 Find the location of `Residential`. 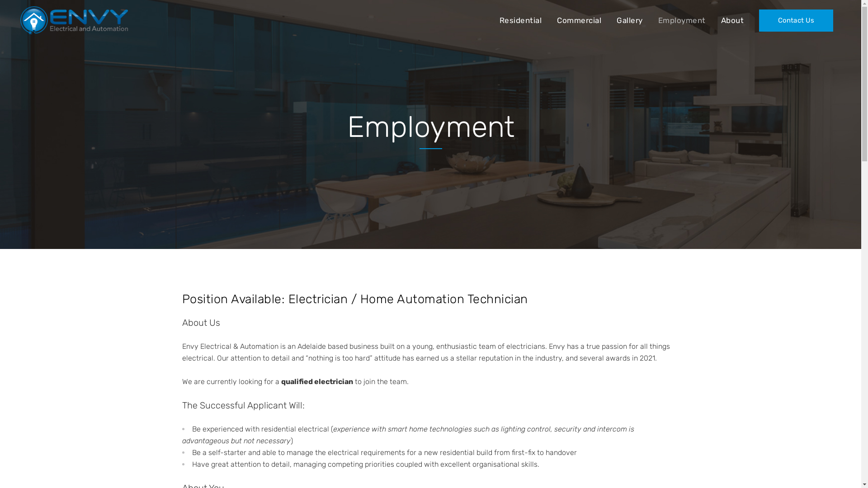

Residential is located at coordinates (521, 20).